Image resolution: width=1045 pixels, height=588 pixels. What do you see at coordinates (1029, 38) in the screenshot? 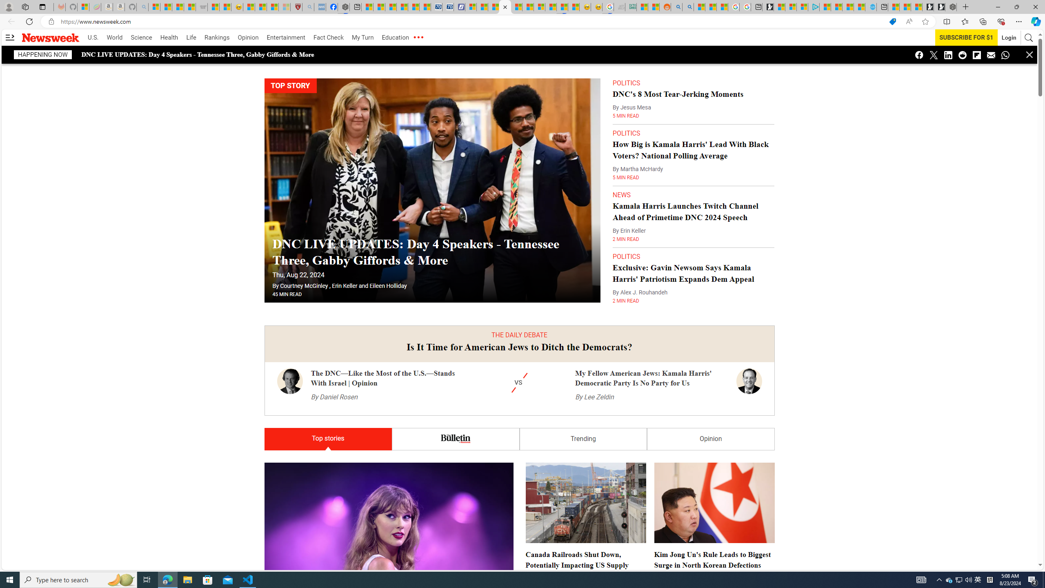
I see `AutomationID: search-btn` at bounding box center [1029, 38].